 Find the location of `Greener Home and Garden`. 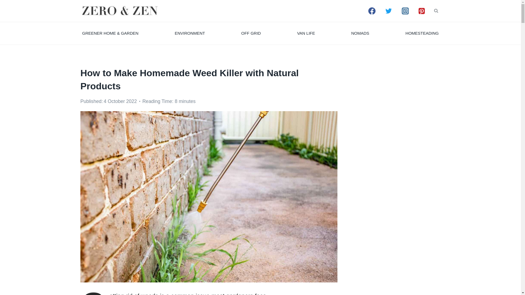

Greener Home and Garden is located at coordinates (110, 33).